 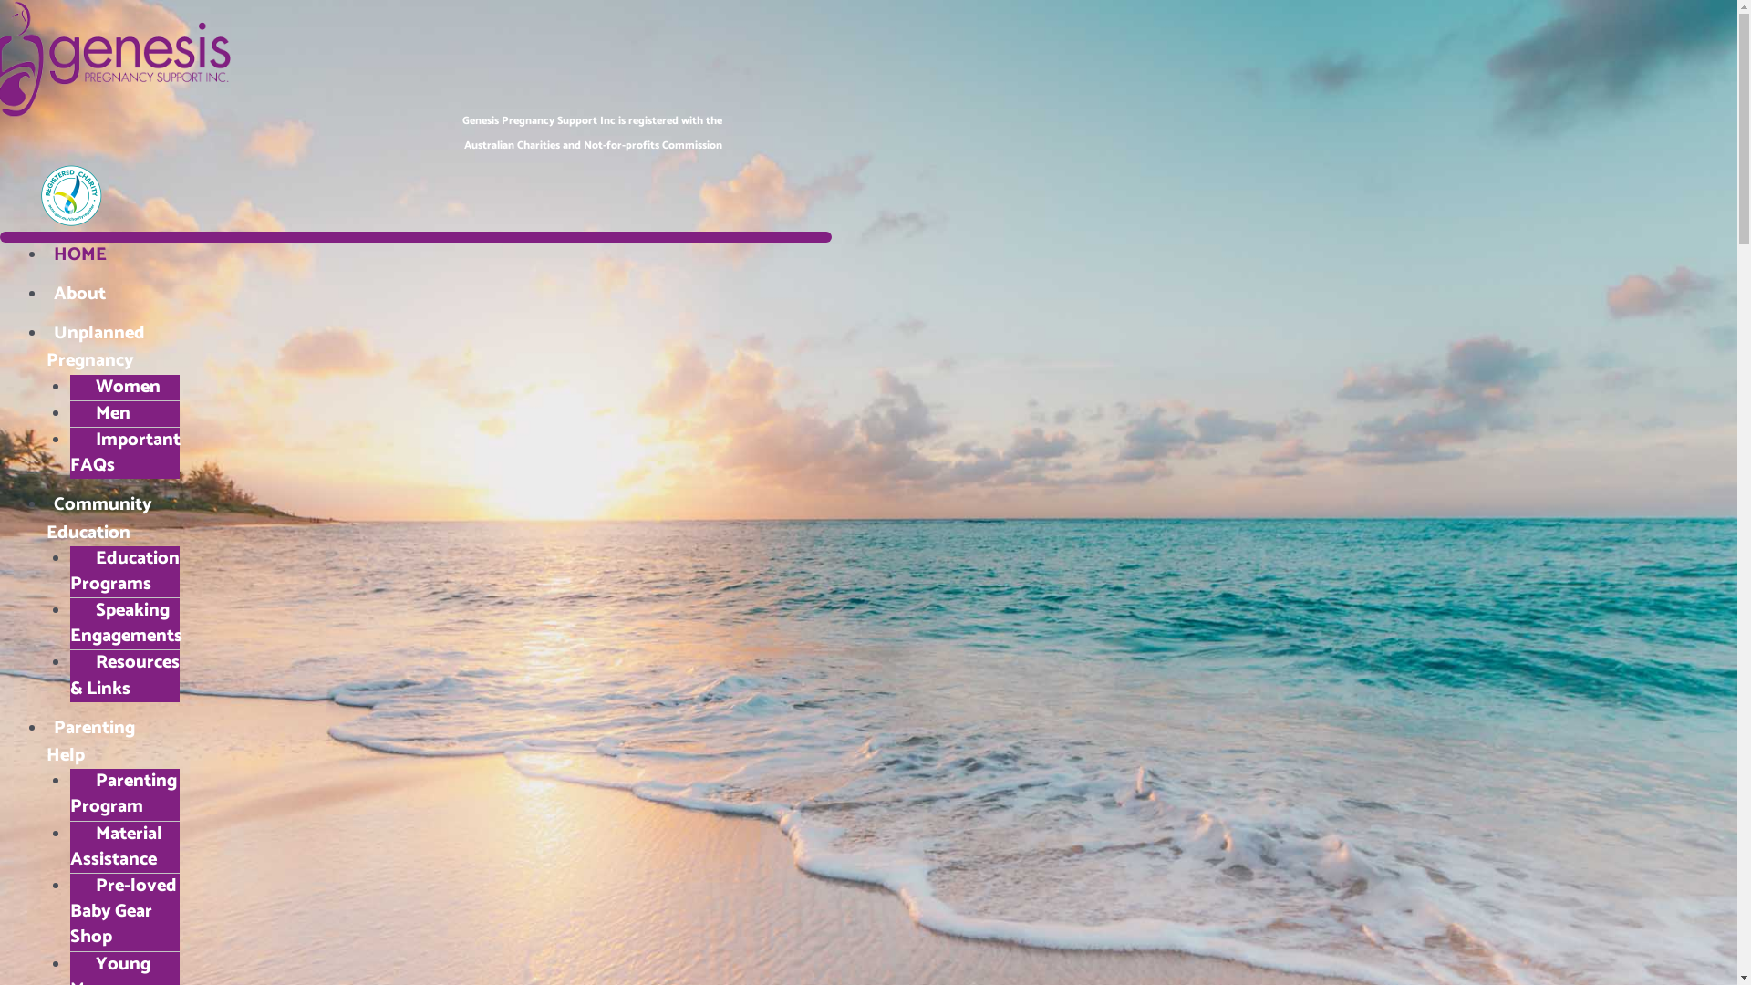 What do you see at coordinates (122, 912) in the screenshot?
I see `Pre-loved Baby Gear Shop` at bounding box center [122, 912].